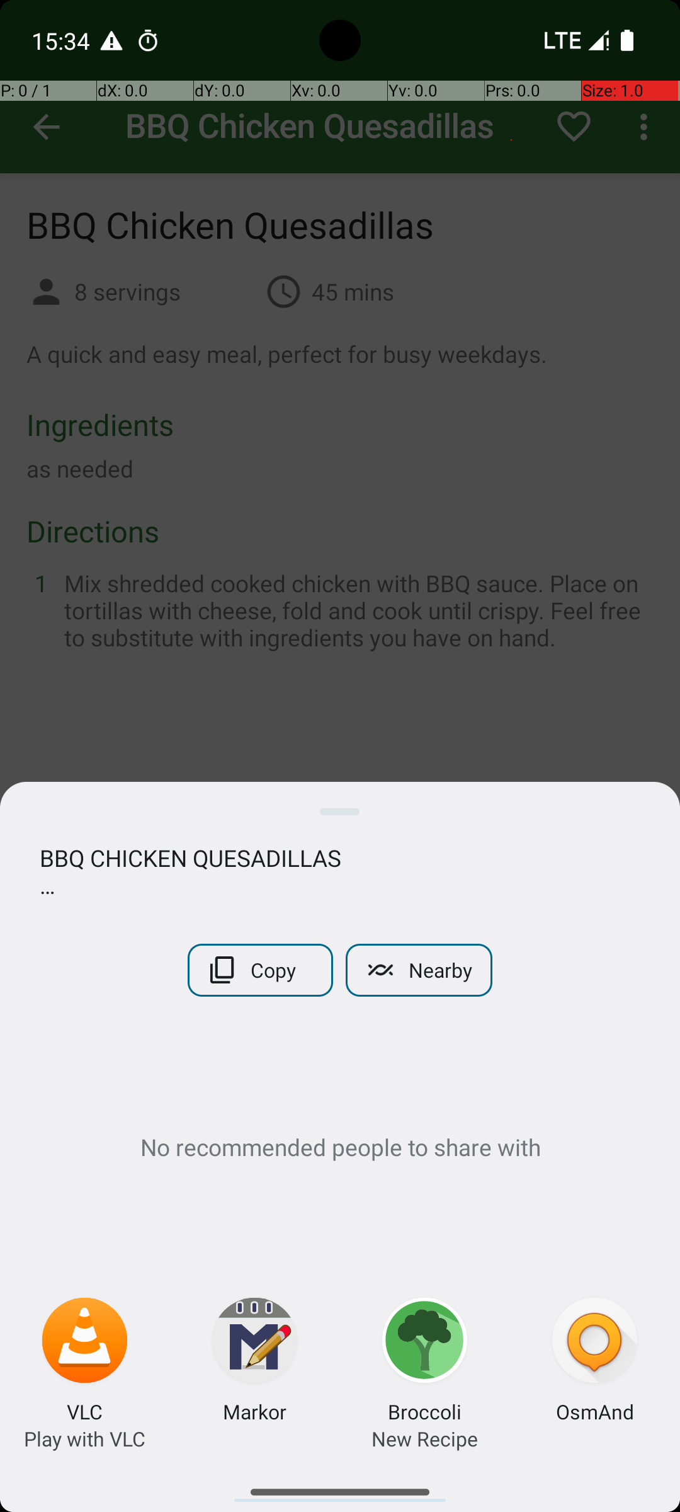 This screenshot has width=680, height=1512. Describe the element at coordinates (594, 1411) in the screenshot. I see `OsmAnd` at that location.